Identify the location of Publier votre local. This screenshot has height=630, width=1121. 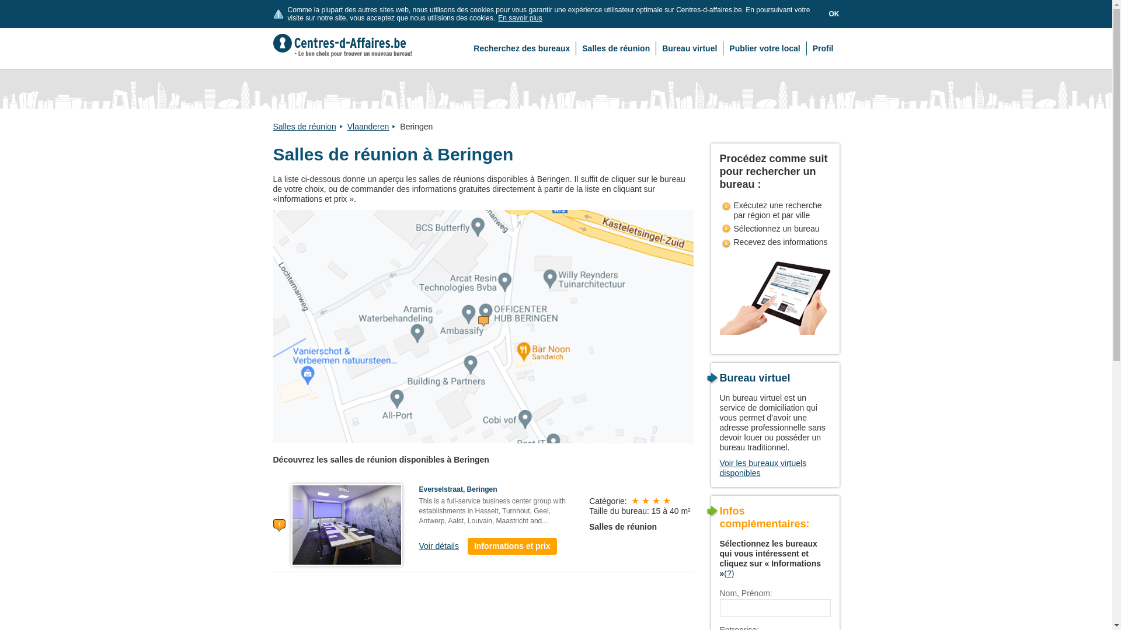
(765, 48).